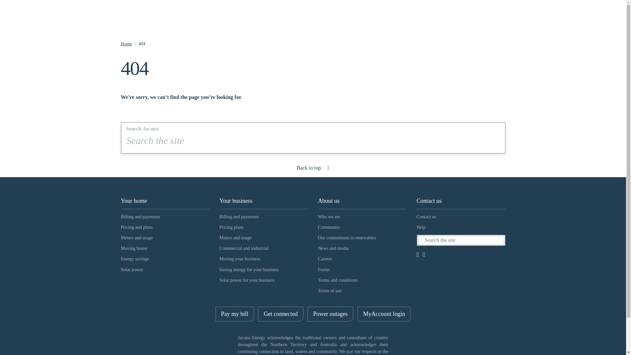  Describe the element at coordinates (281, 314) in the screenshot. I see `Get connected` at that location.